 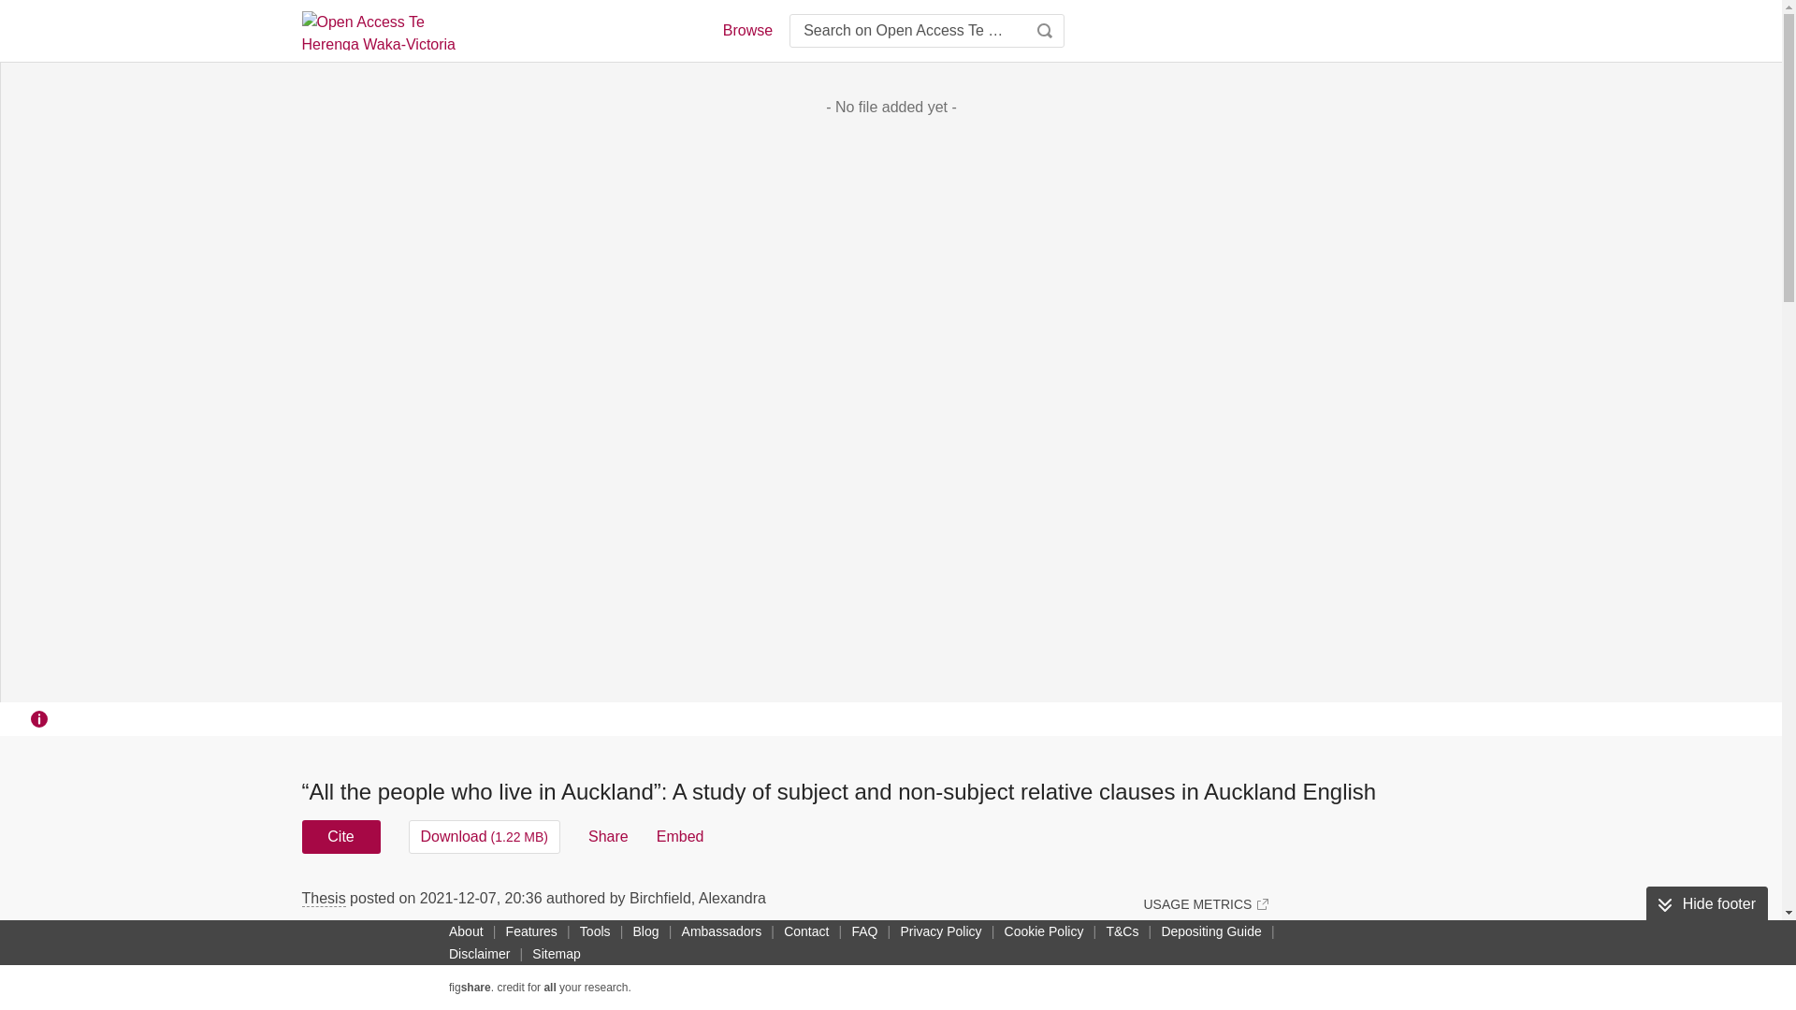 What do you see at coordinates (680, 836) in the screenshot?
I see `Embed` at bounding box center [680, 836].